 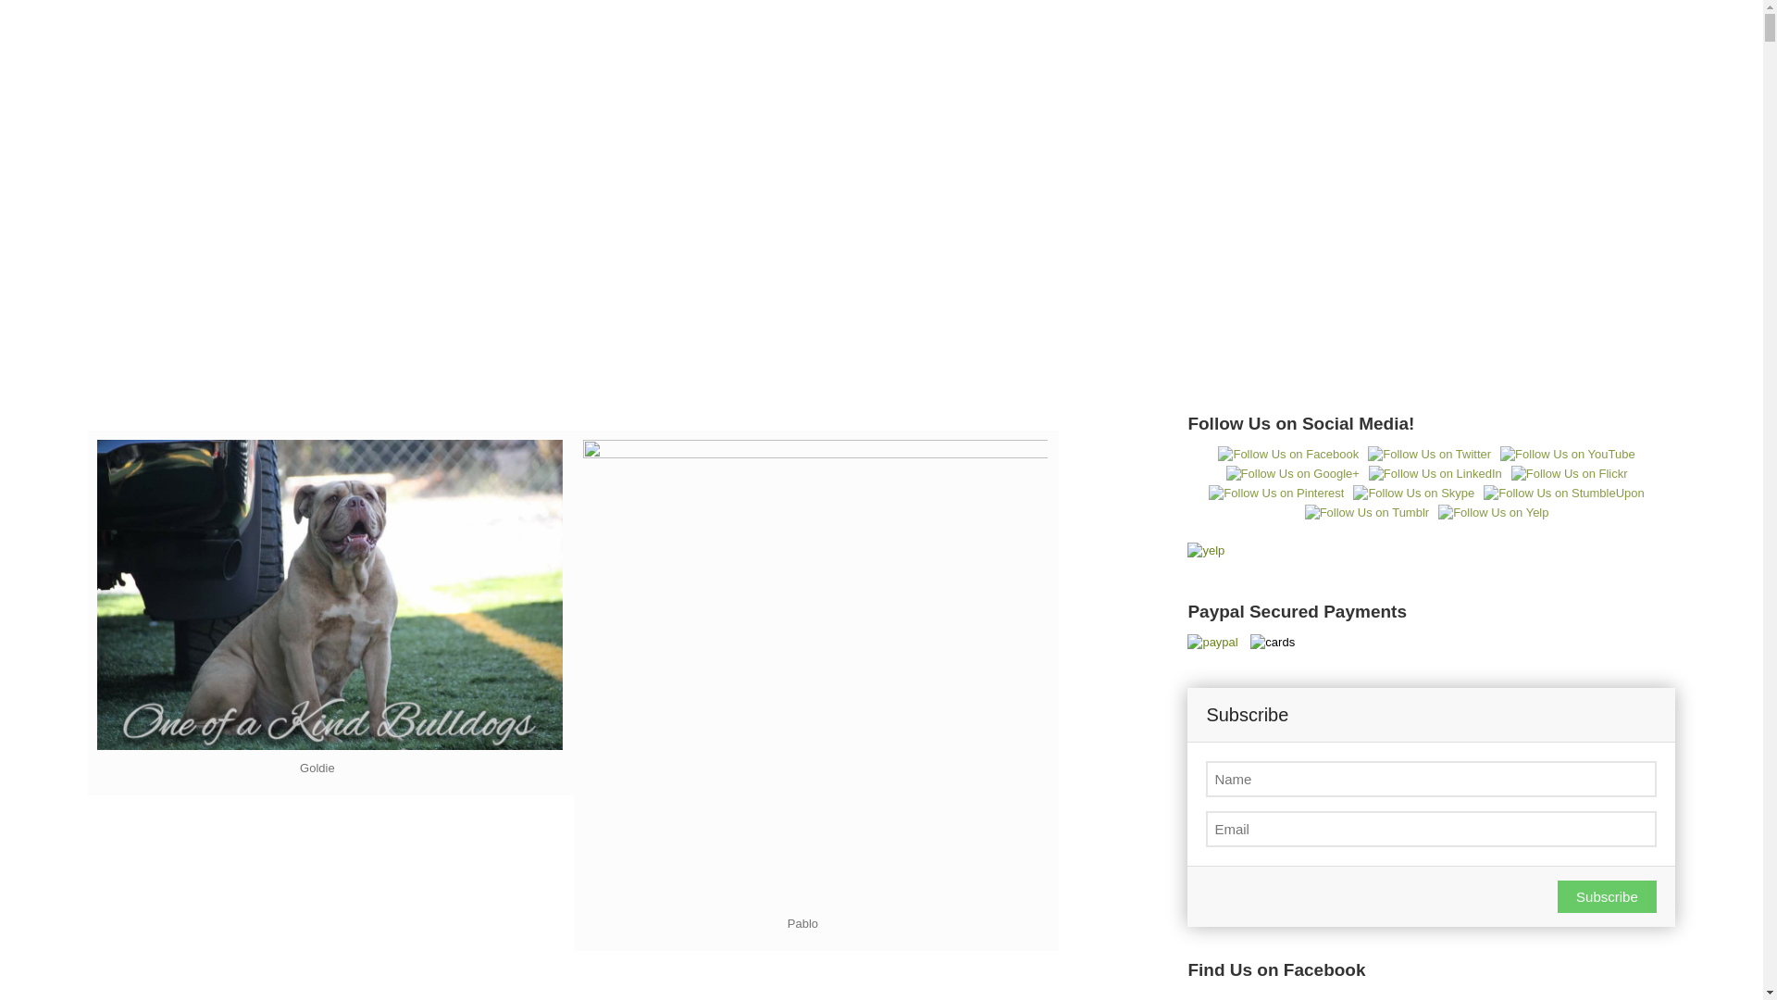 I want to click on Follow Us on Facebook, so click(x=1288, y=454).